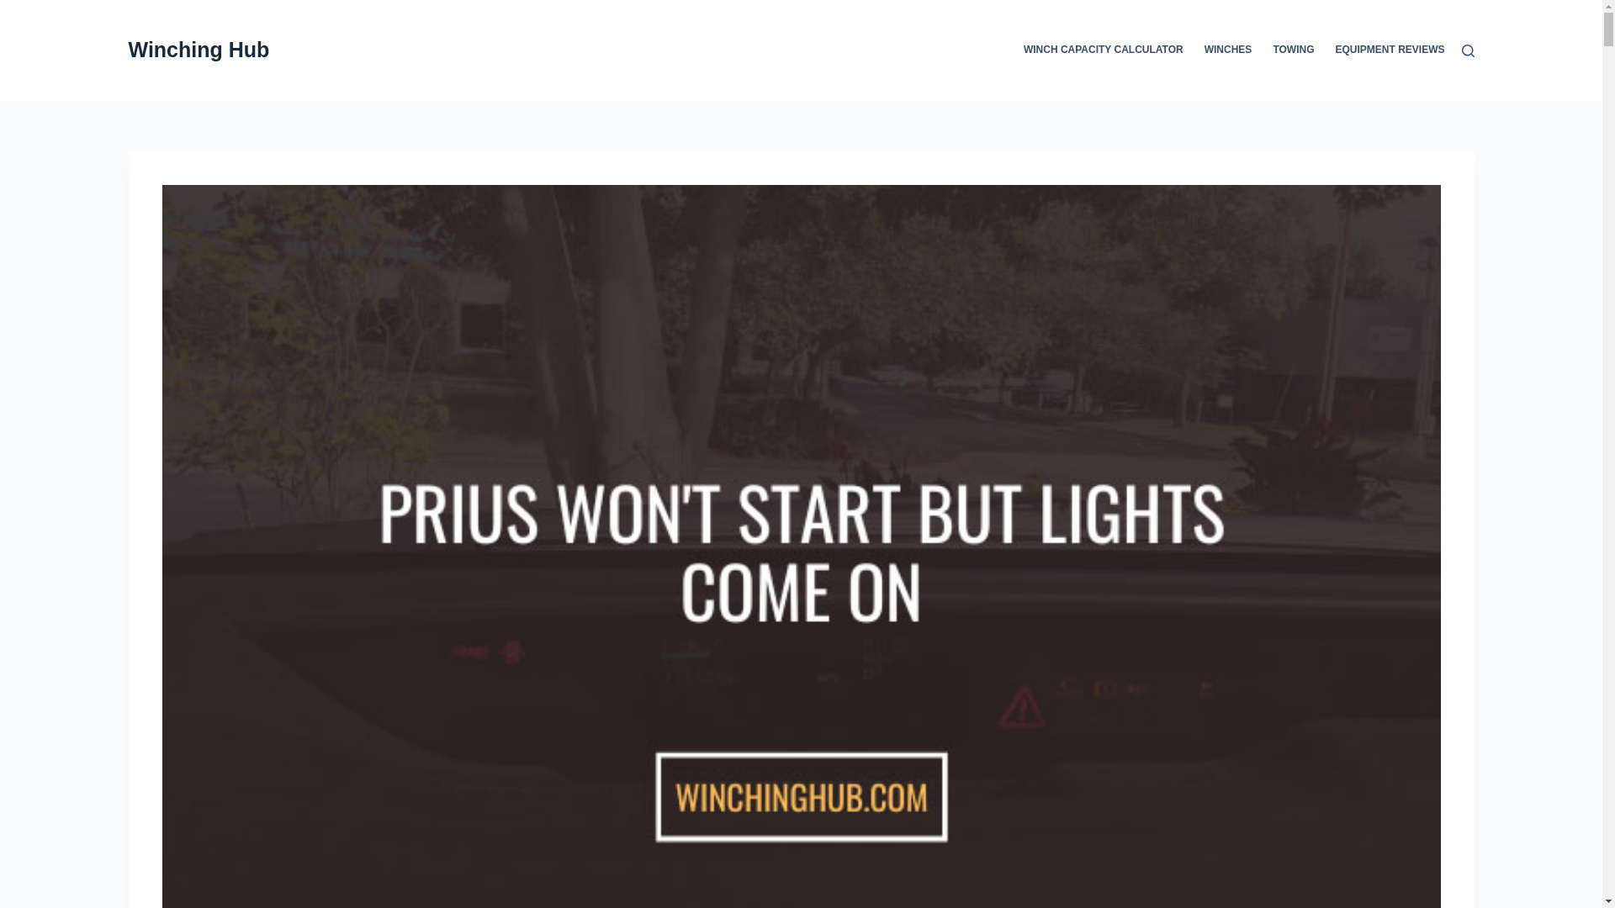  I want to click on Skip to content, so click(17, 8).